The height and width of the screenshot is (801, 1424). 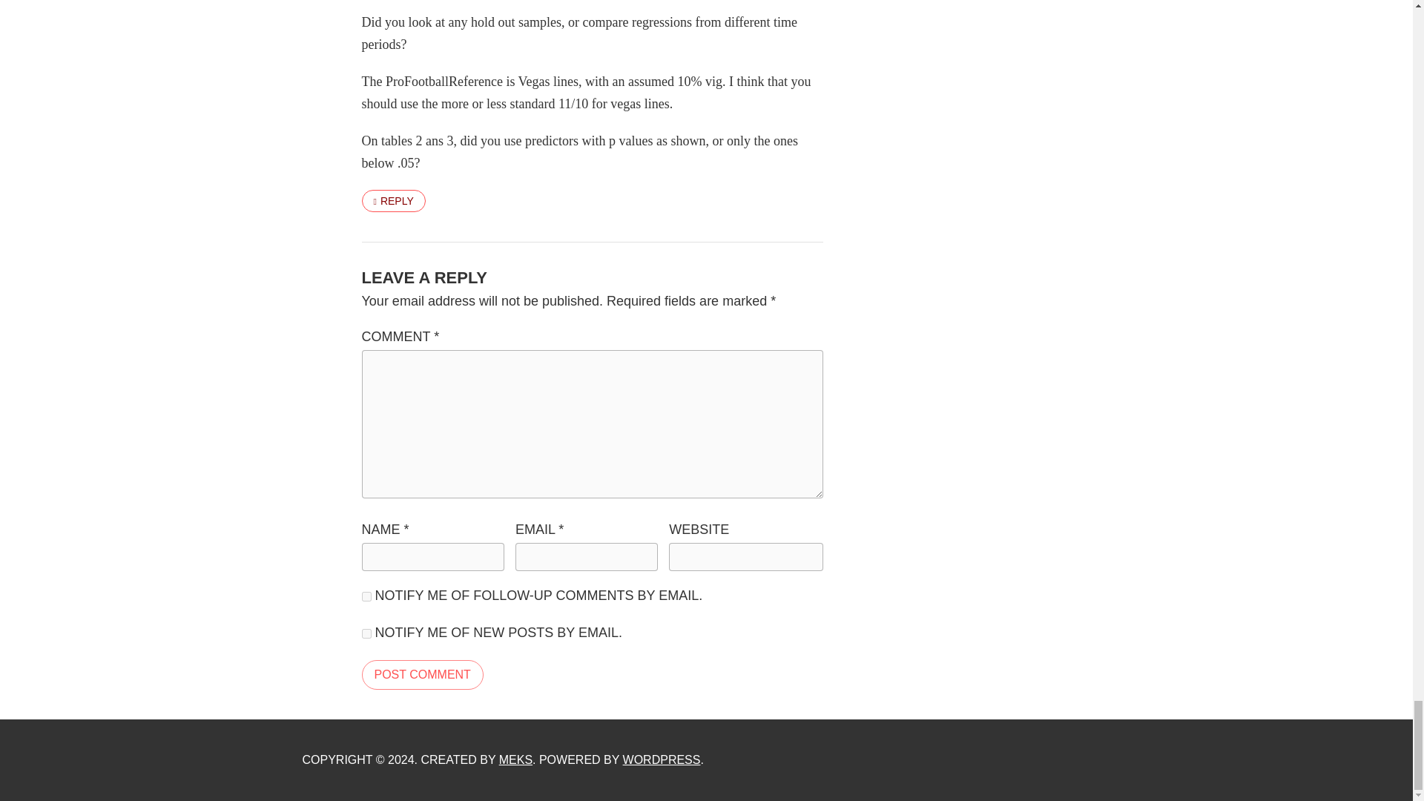 What do you see at coordinates (423, 674) in the screenshot?
I see `Post Comment` at bounding box center [423, 674].